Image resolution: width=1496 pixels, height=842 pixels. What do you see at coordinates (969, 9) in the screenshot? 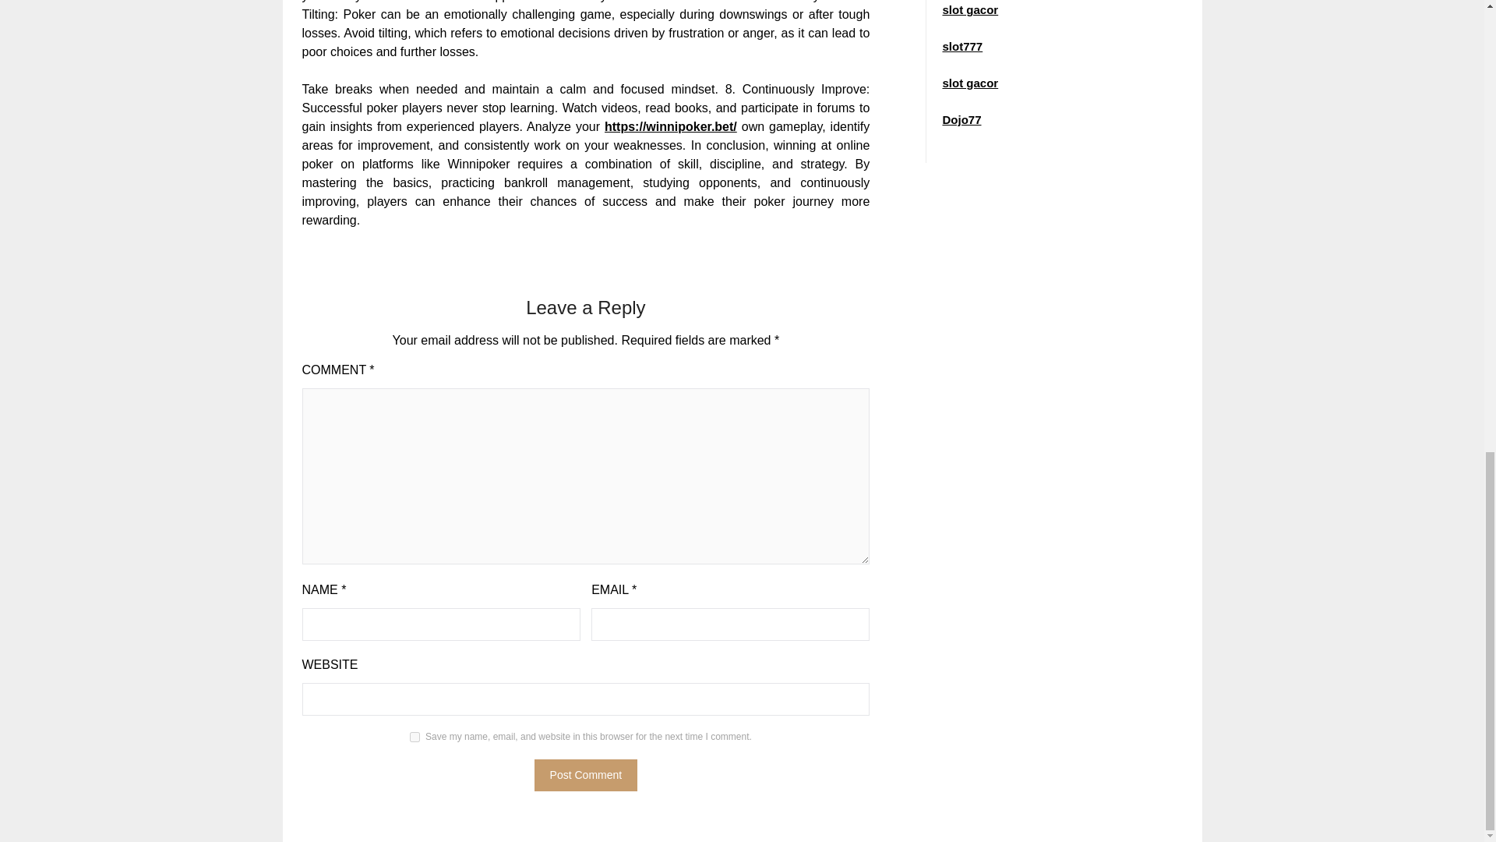
I see `slot gacor` at bounding box center [969, 9].